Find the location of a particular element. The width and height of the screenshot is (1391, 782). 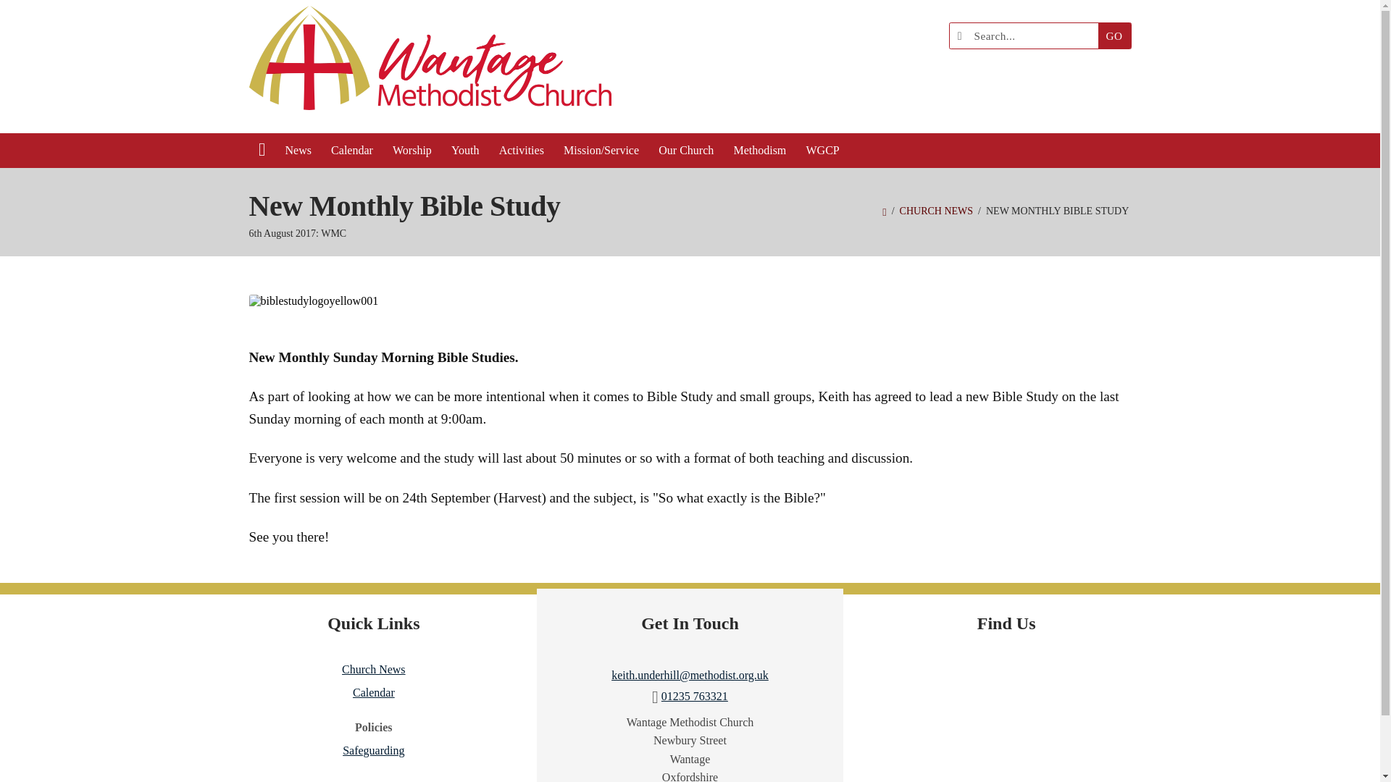

Search... is located at coordinates (1027, 35).